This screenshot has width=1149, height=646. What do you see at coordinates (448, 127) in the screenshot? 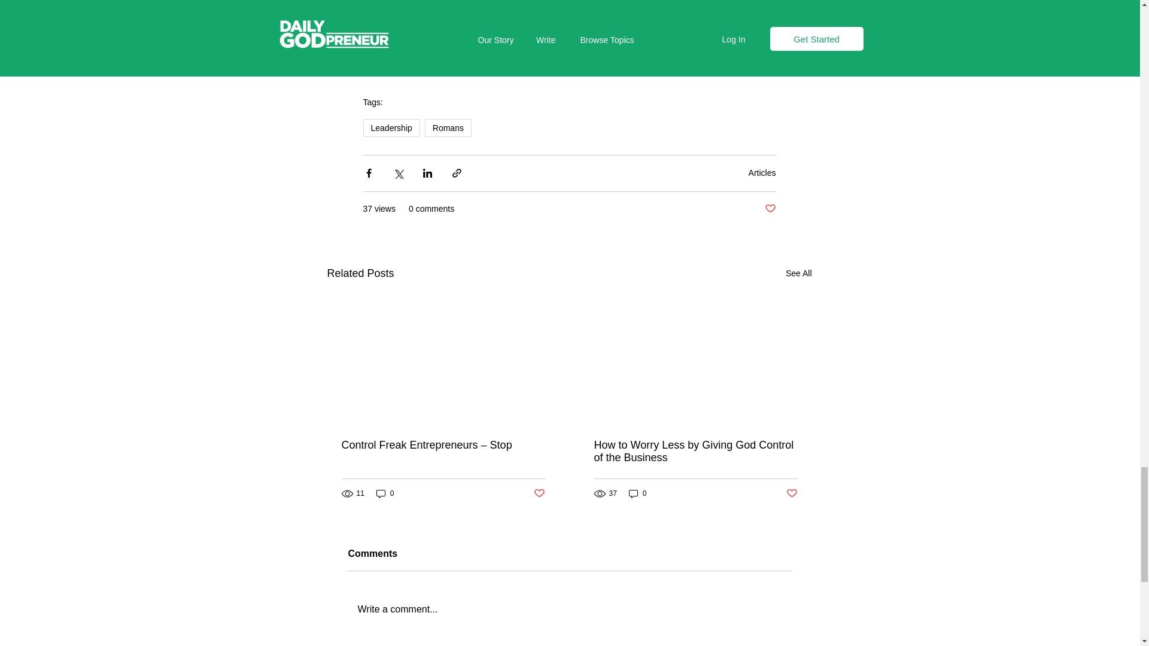
I see `Romans` at bounding box center [448, 127].